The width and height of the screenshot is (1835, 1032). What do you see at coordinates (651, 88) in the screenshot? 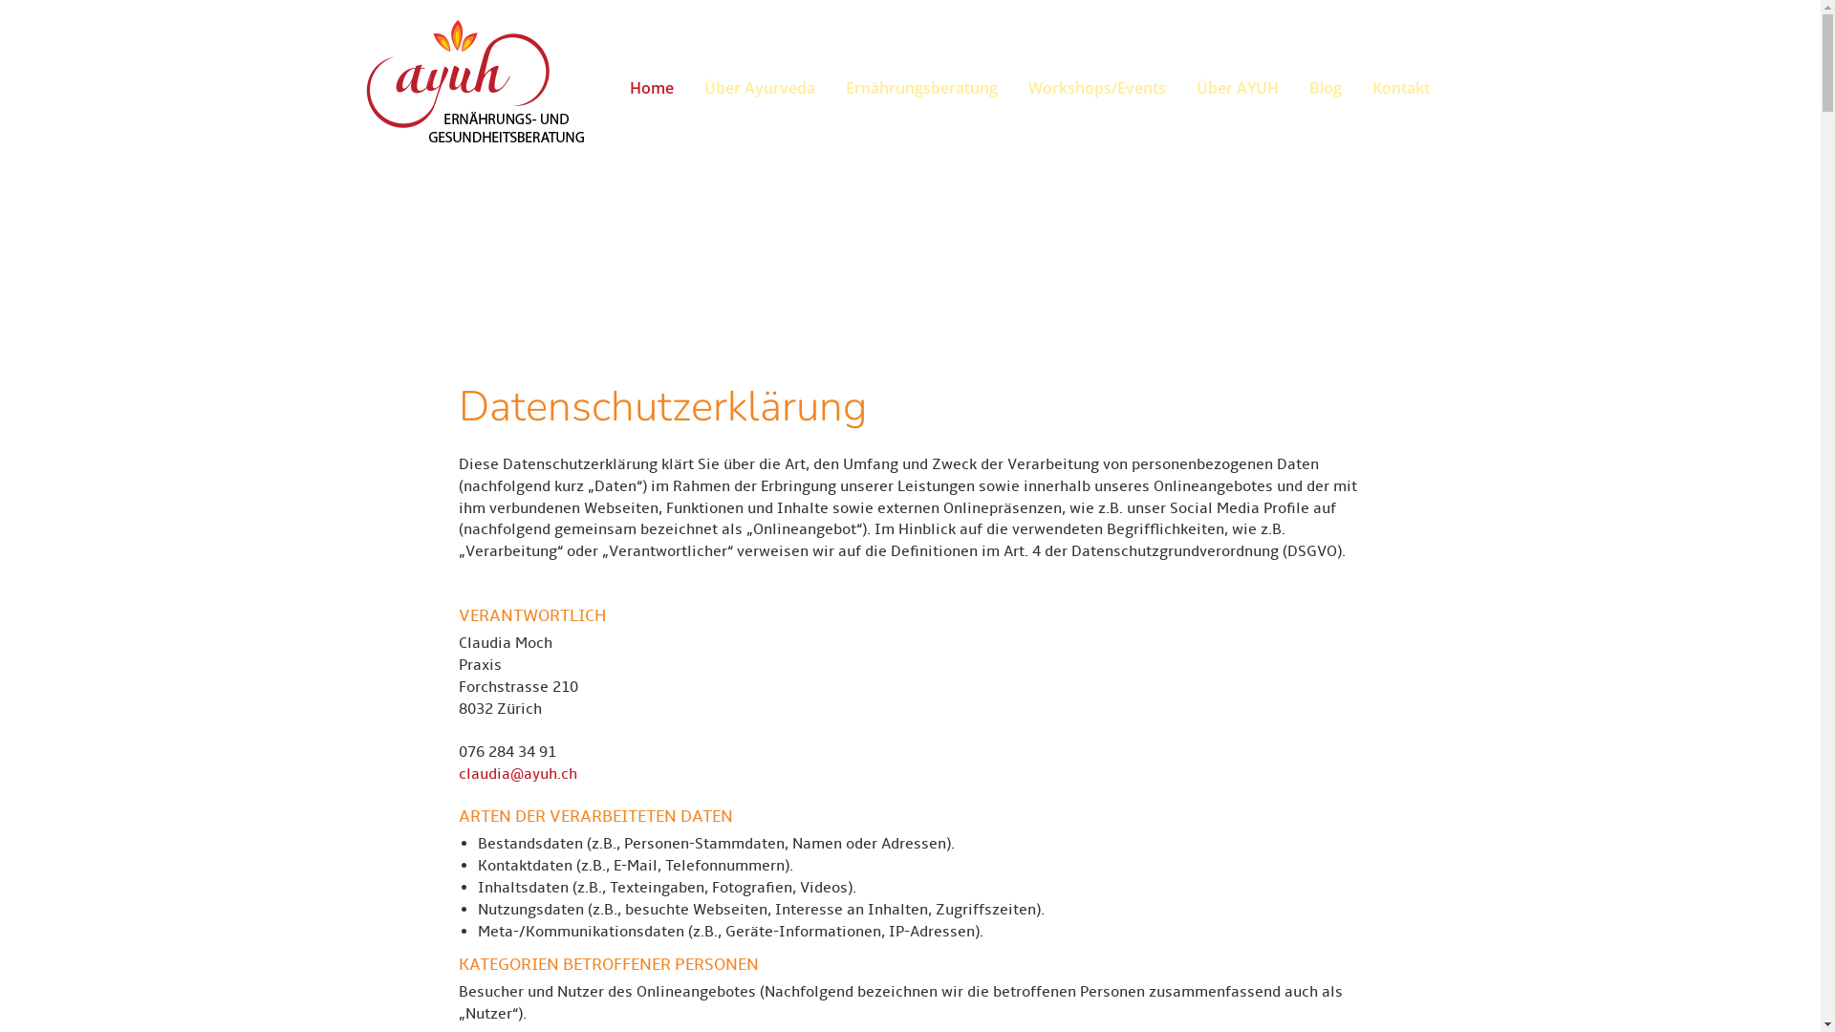
I see `Home` at bounding box center [651, 88].